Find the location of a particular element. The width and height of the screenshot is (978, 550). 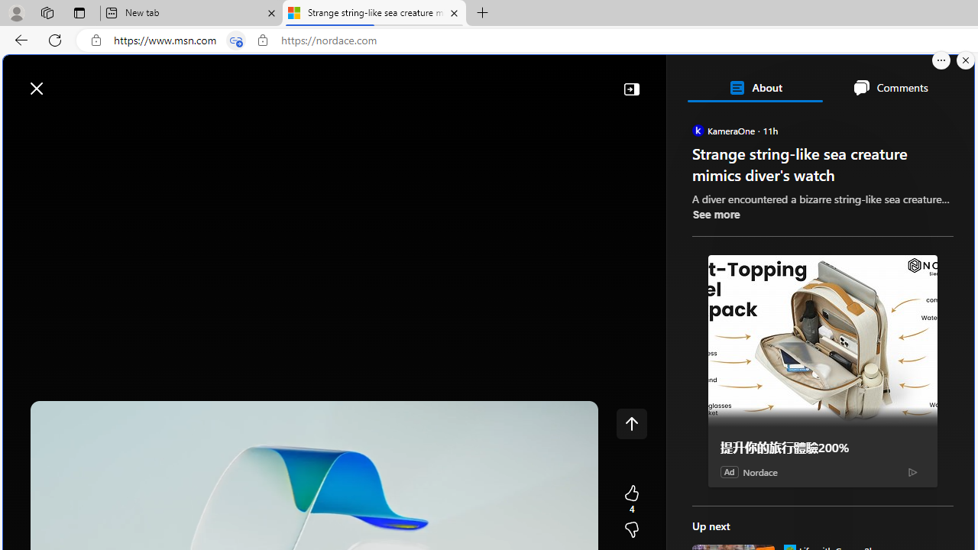

Personal Profile is located at coordinates (16, 12).